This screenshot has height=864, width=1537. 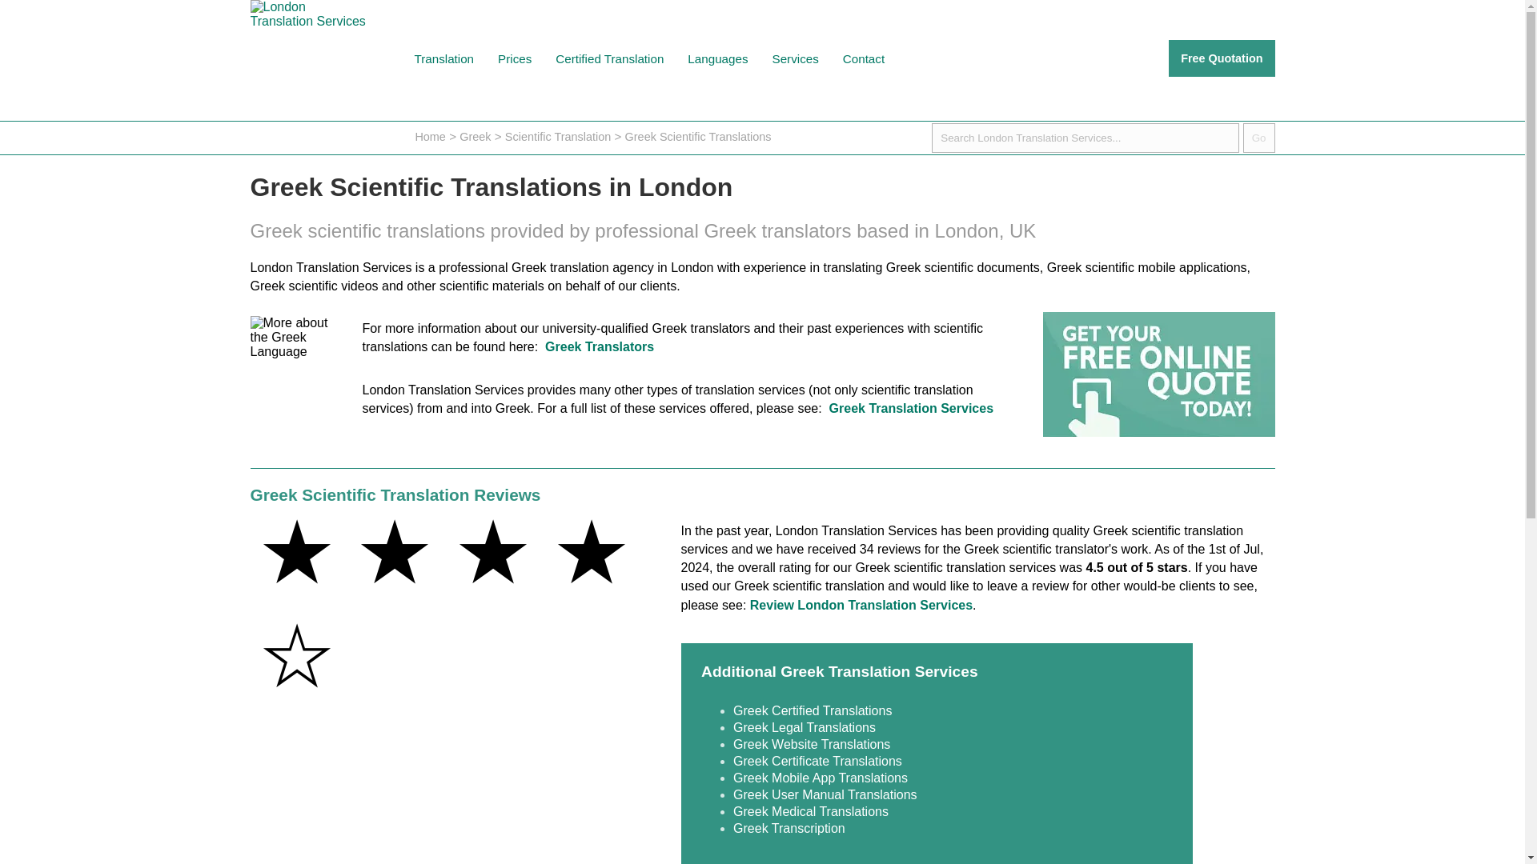 What do you see at coordinates (717, 58) in the screenshot?
I see `Translation Languages` at bounding box center [717, 58].